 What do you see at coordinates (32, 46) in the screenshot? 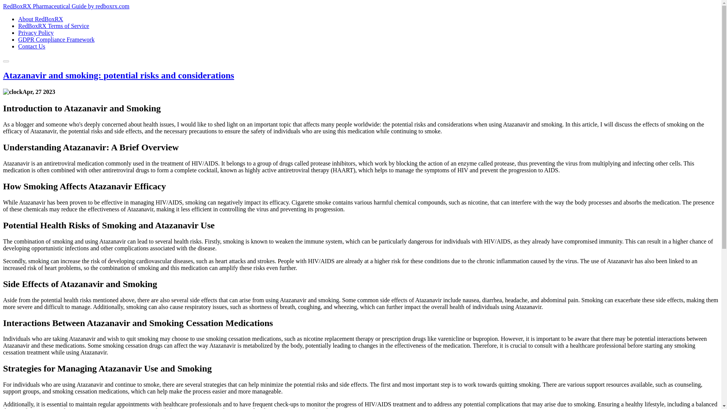
I see `Contact Us` at bounding box center [32, 46].